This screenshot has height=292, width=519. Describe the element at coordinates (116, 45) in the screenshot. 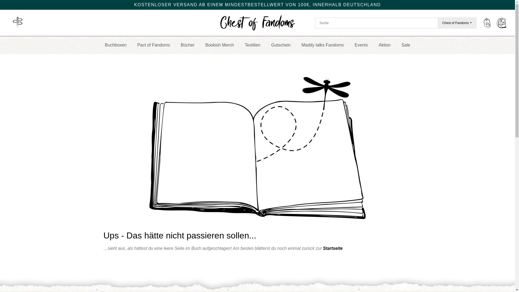

I see `Buchboxen` at that location.